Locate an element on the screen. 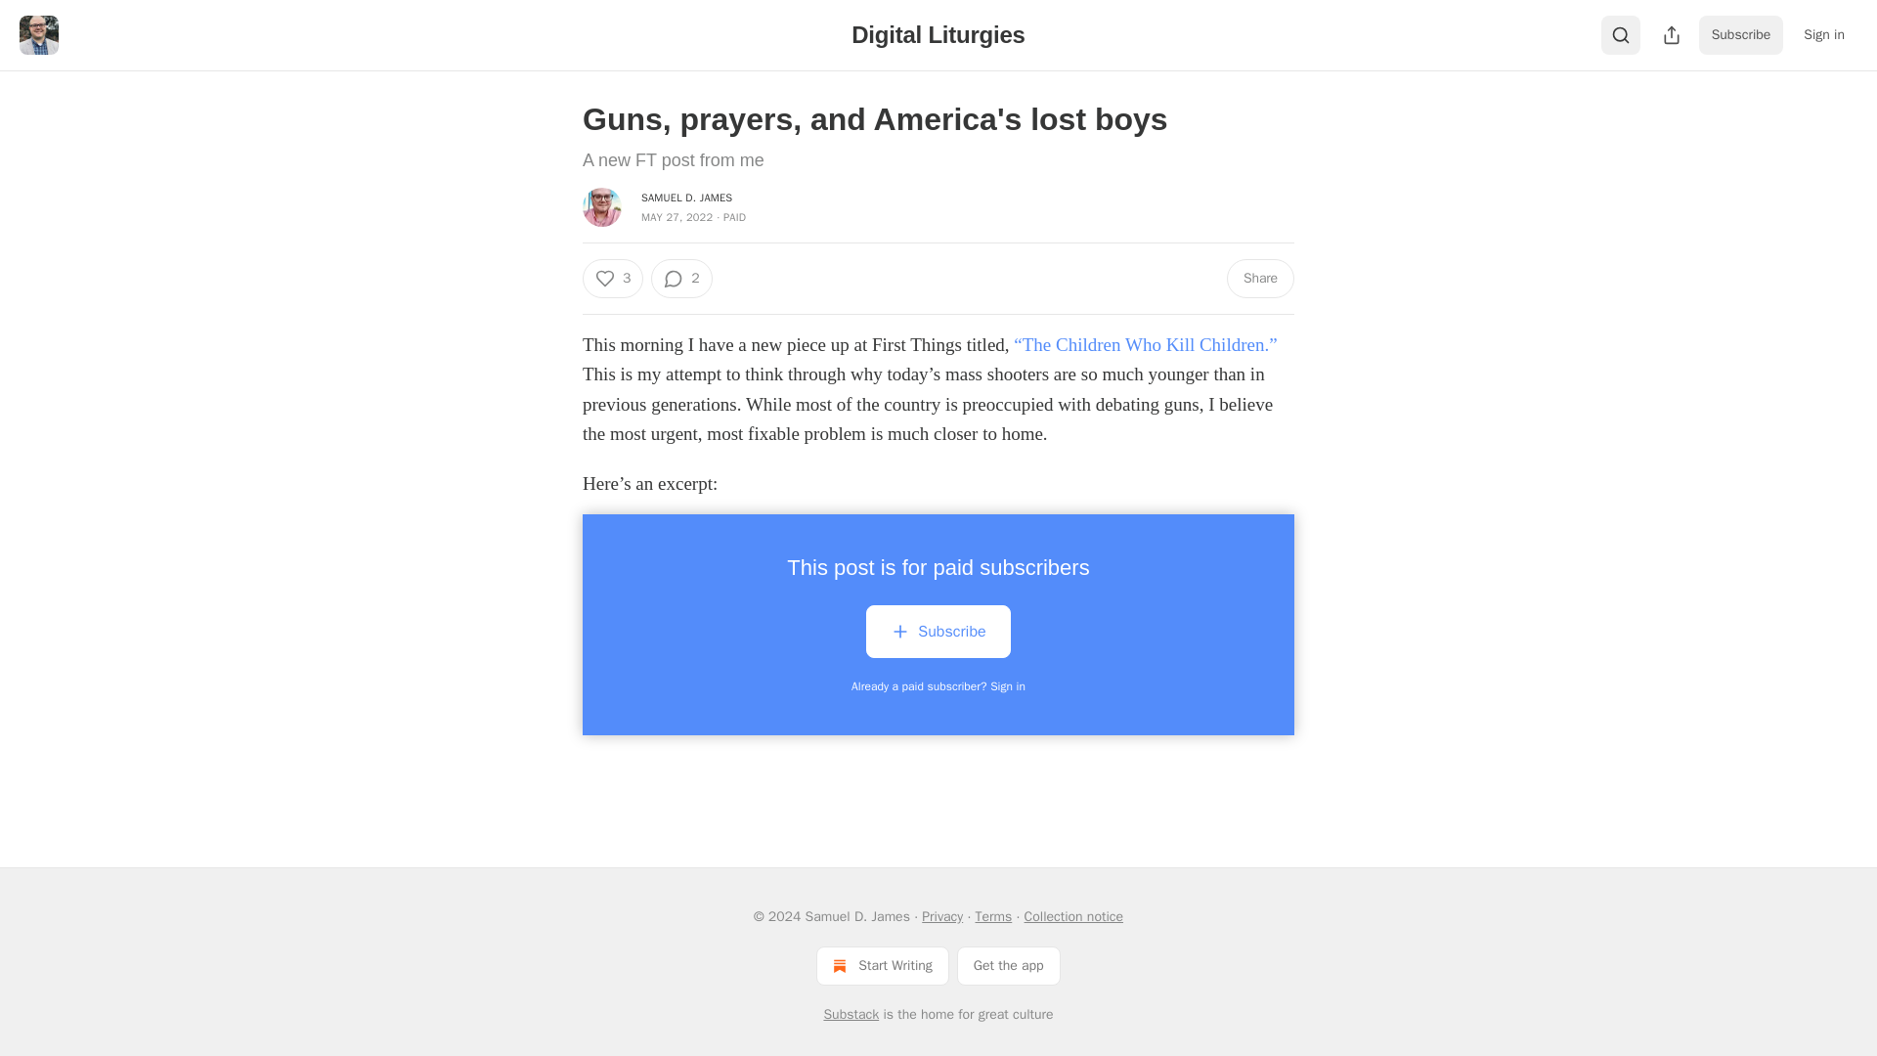 The image size is (1877, 1056). Digital Liturgies is located at coordinates (938, 33).